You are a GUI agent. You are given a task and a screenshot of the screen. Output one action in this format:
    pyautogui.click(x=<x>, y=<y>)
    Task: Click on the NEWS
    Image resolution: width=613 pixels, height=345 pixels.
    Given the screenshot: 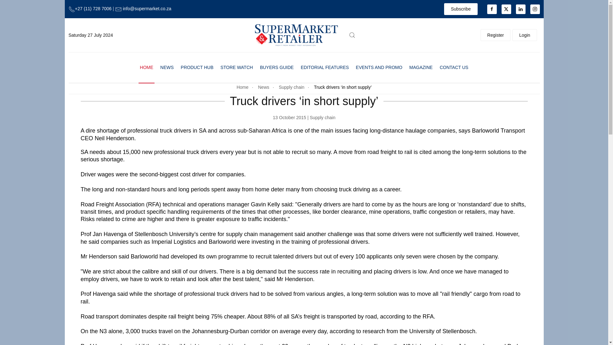 What is the action you would take?
    pyautogui.click(x=167, y=68)
    